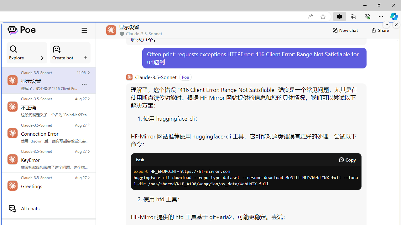  I want to click on Class: ChatHistoryListItem_chevronIcon__zJZSN, so click(88, 177).